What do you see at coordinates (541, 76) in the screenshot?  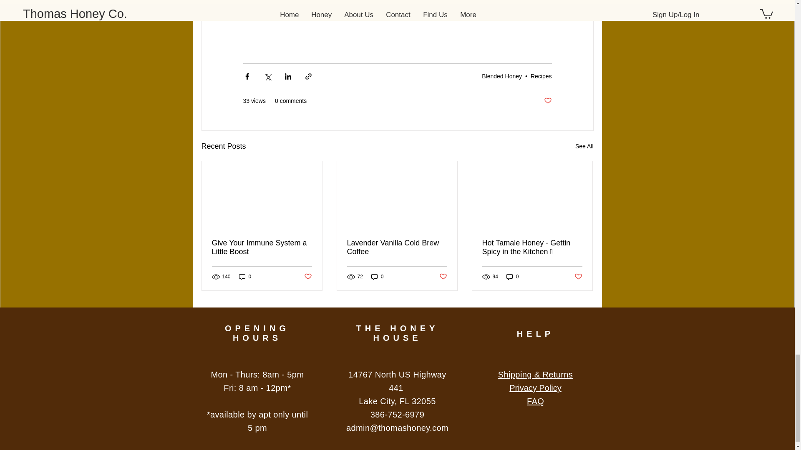 I see `Recipes` at bounding box center [541, 76].